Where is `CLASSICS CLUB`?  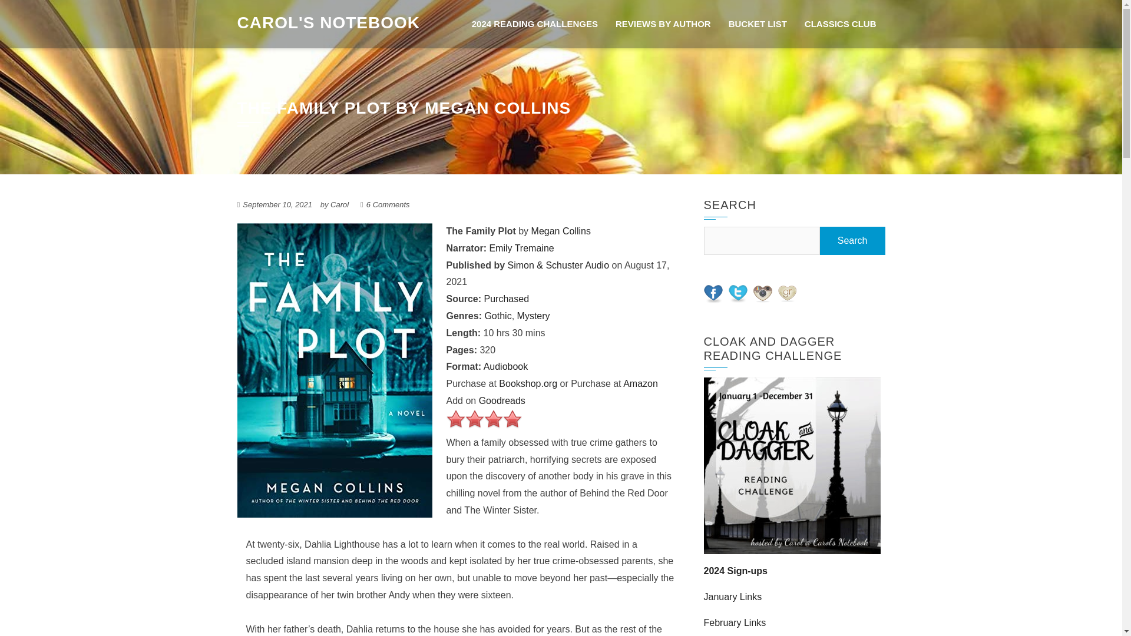
CLASSICS CLUB is located at coordinates (841, 24).